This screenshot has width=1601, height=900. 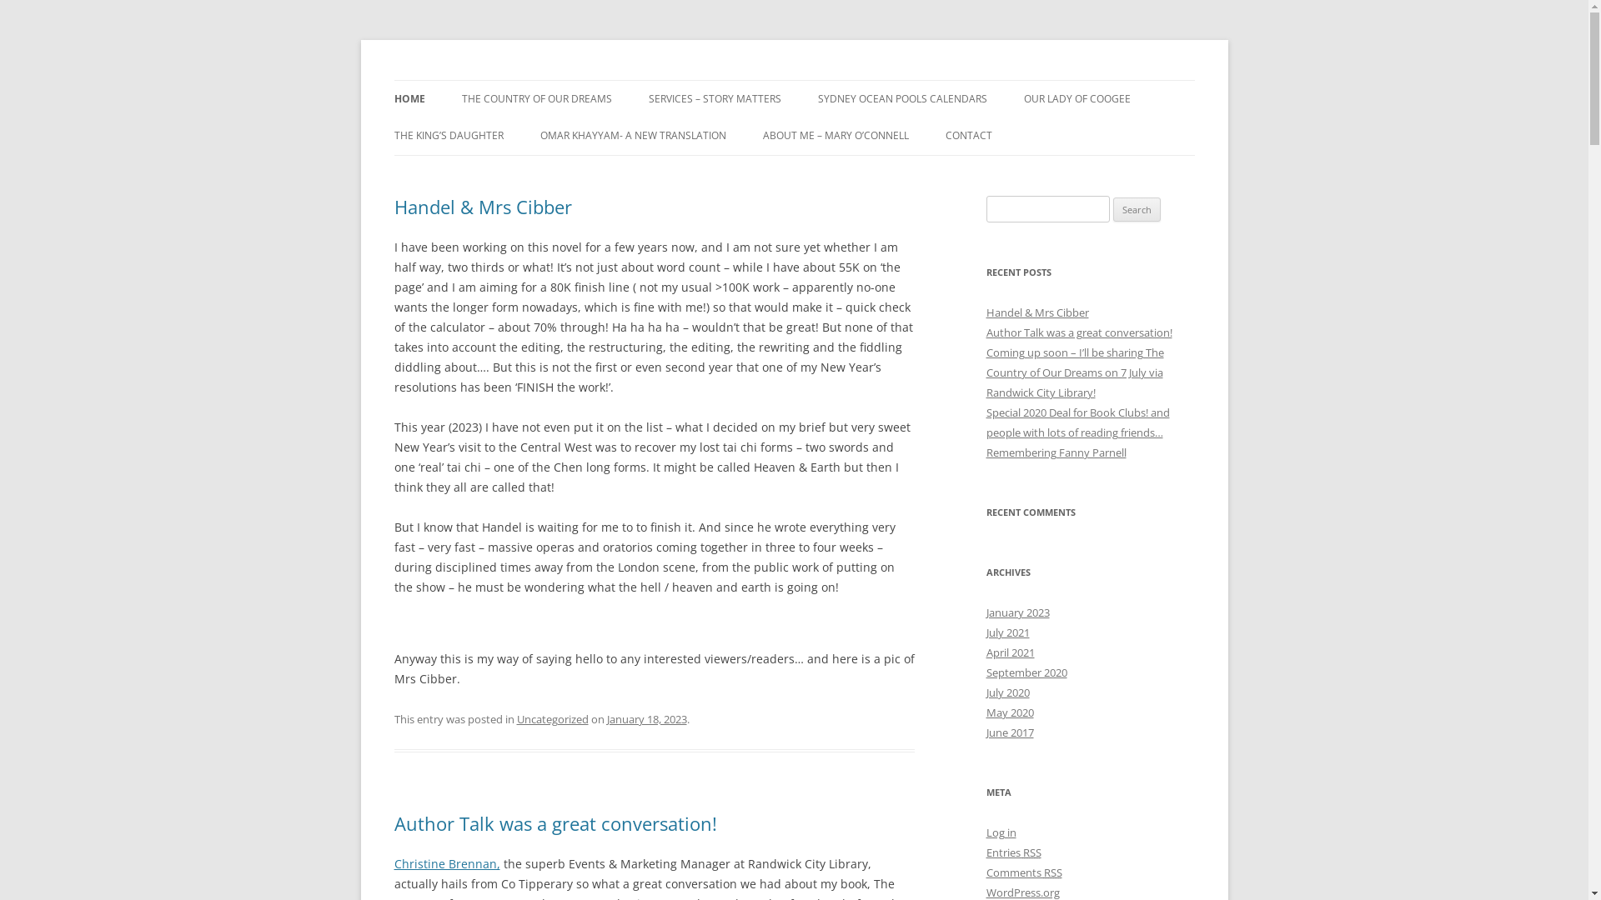 What do you see at coordinates (1010, 652) in the screenshot?
I see `April 2021` at bounding box center [1010, 652].